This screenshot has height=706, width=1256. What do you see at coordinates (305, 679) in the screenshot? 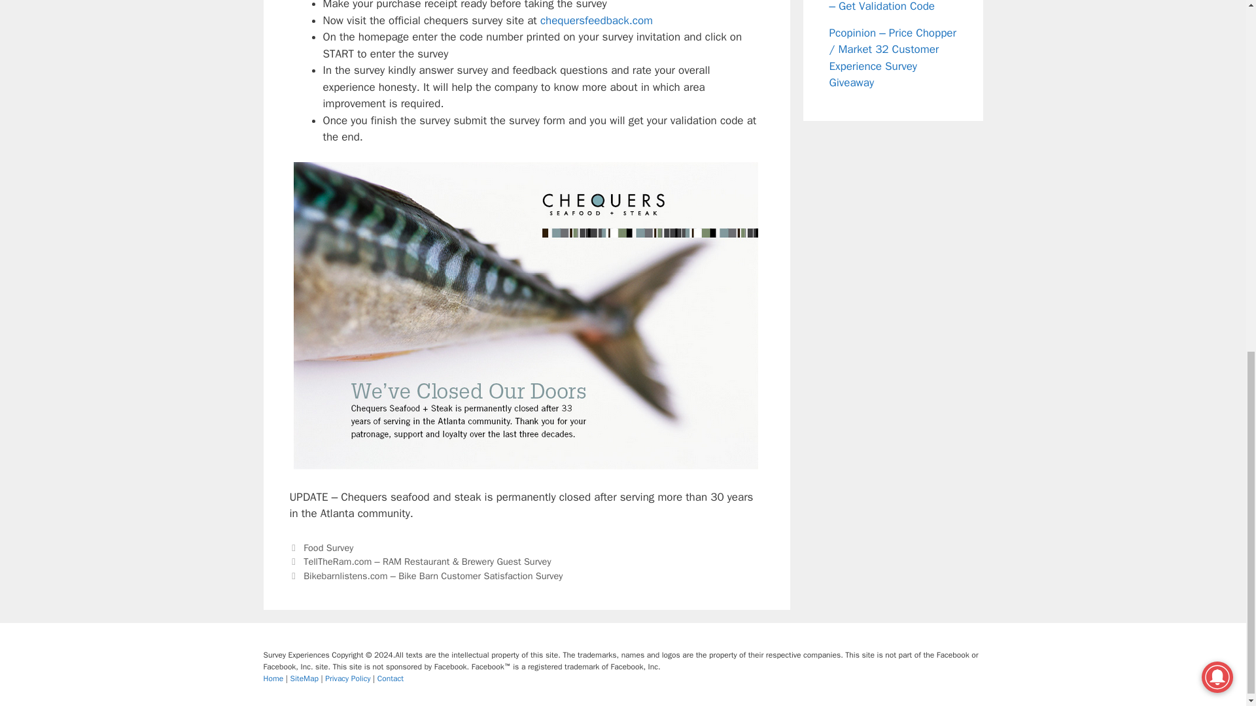
I see `SiteMap` at bounding box center [305, 679].